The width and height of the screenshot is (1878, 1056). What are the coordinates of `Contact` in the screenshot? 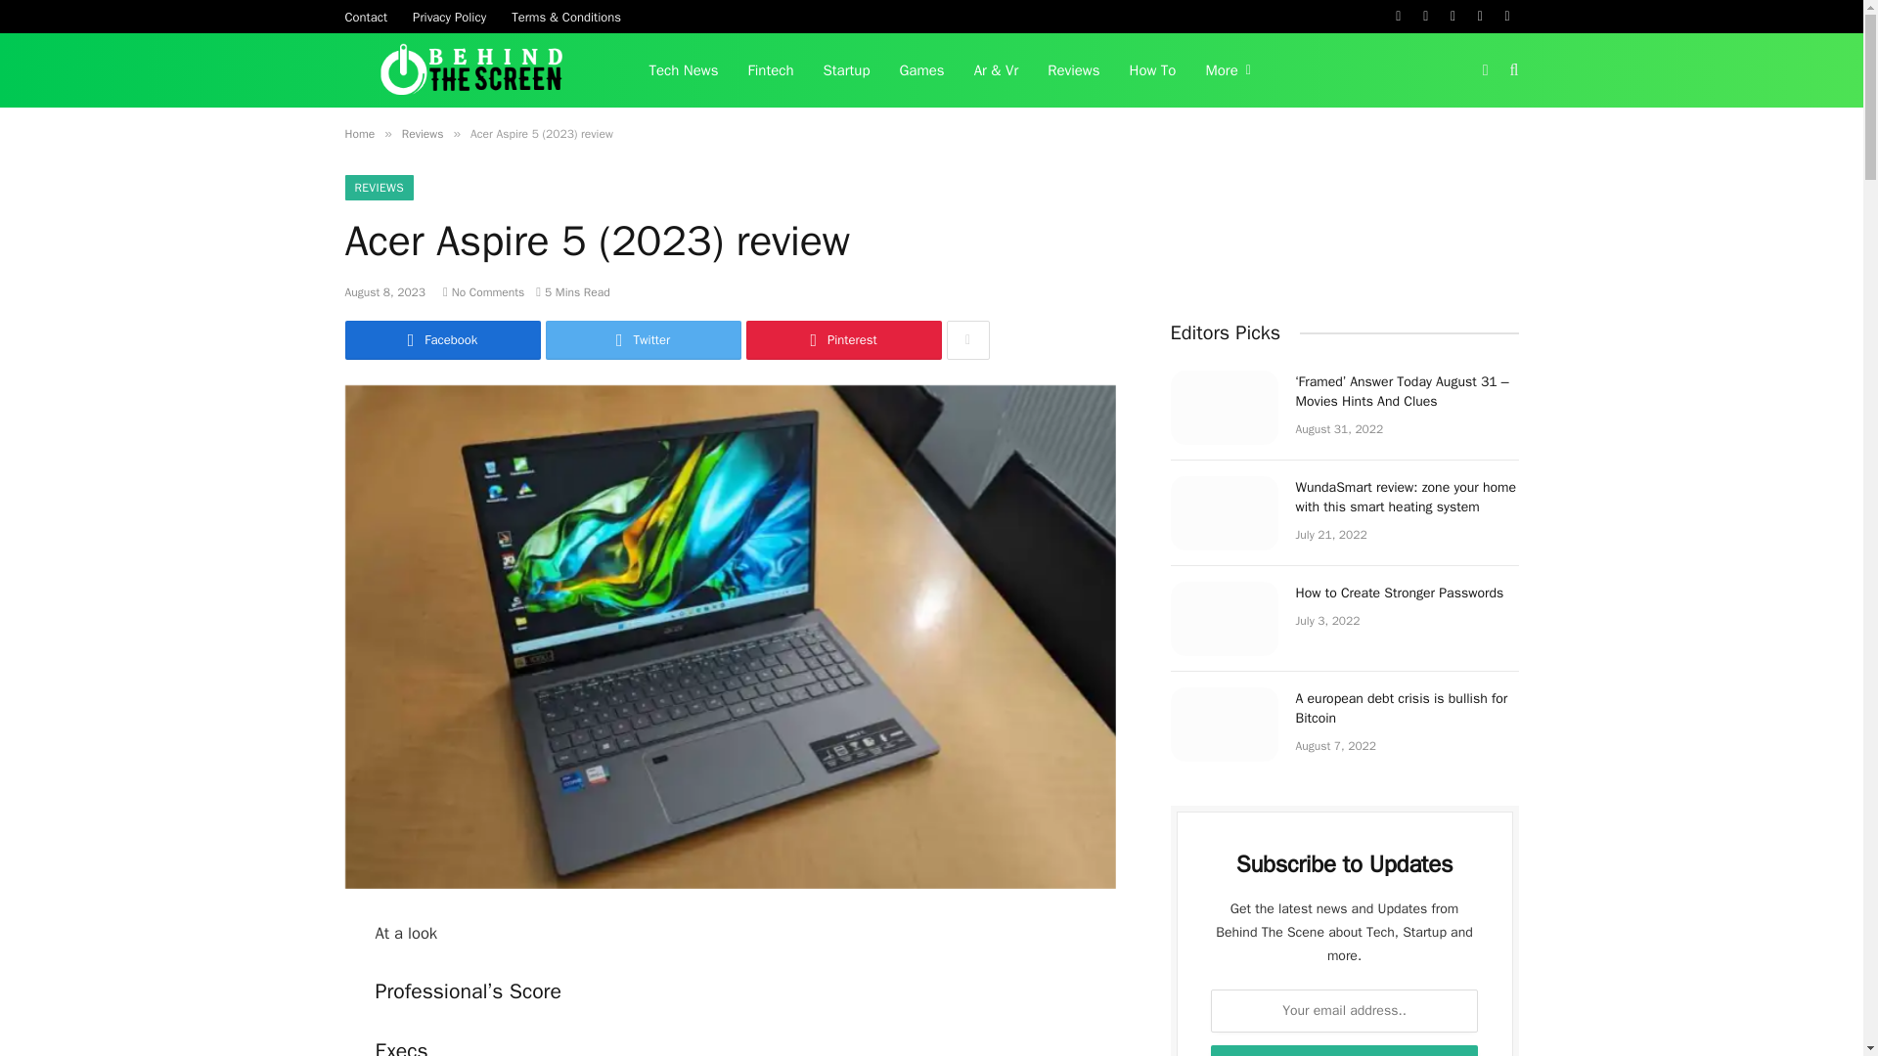 It's located at (366, 16).